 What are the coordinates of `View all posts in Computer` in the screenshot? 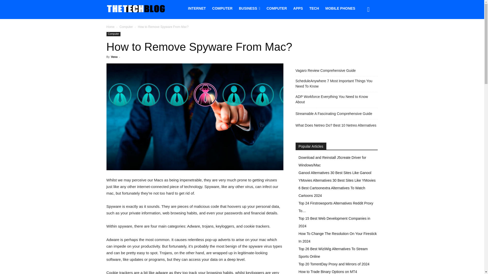 It's located at (126, 27).